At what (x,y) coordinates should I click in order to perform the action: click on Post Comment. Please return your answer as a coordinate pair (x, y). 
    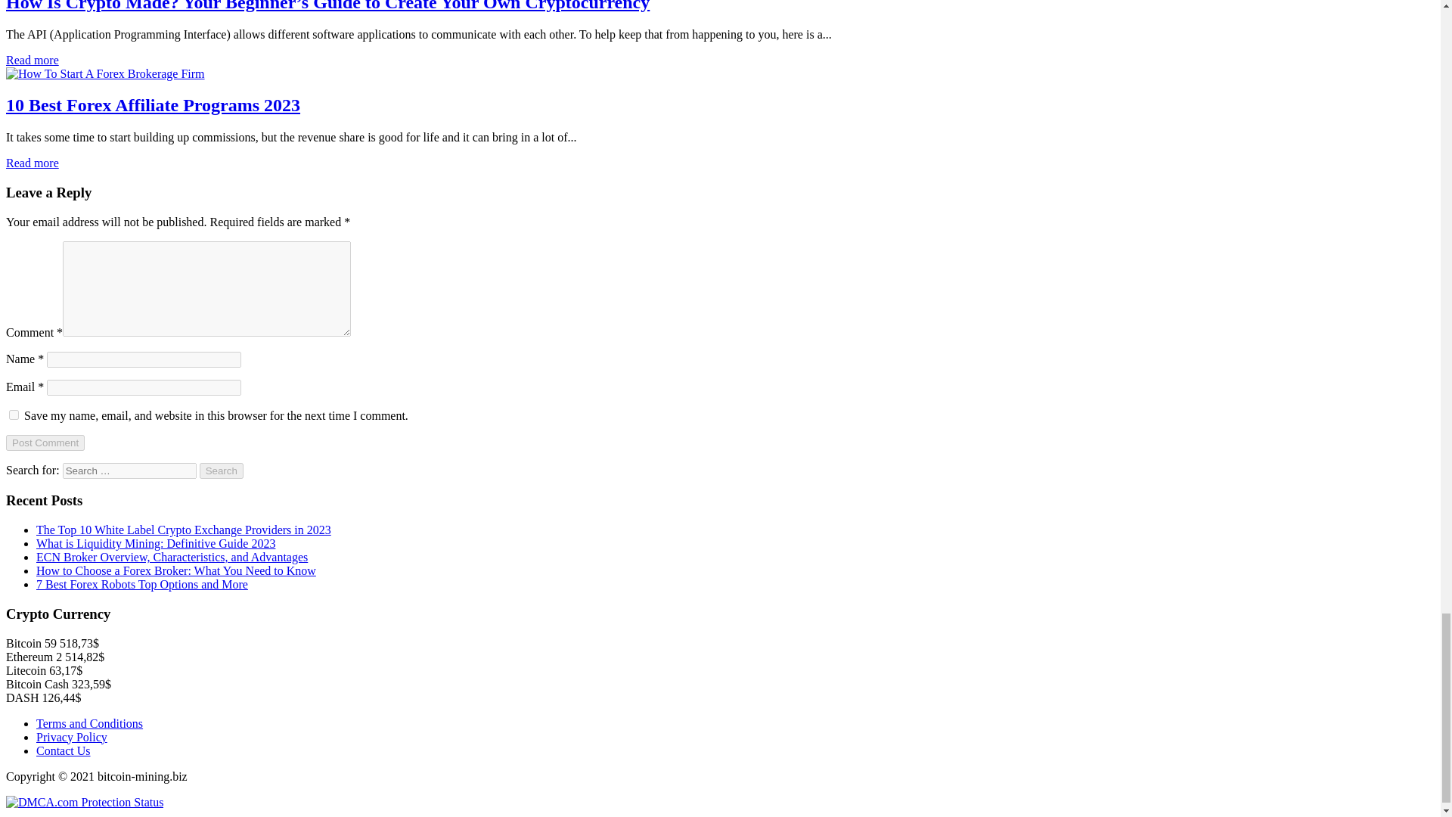
    Looking at the image, I should click on (45, 443).